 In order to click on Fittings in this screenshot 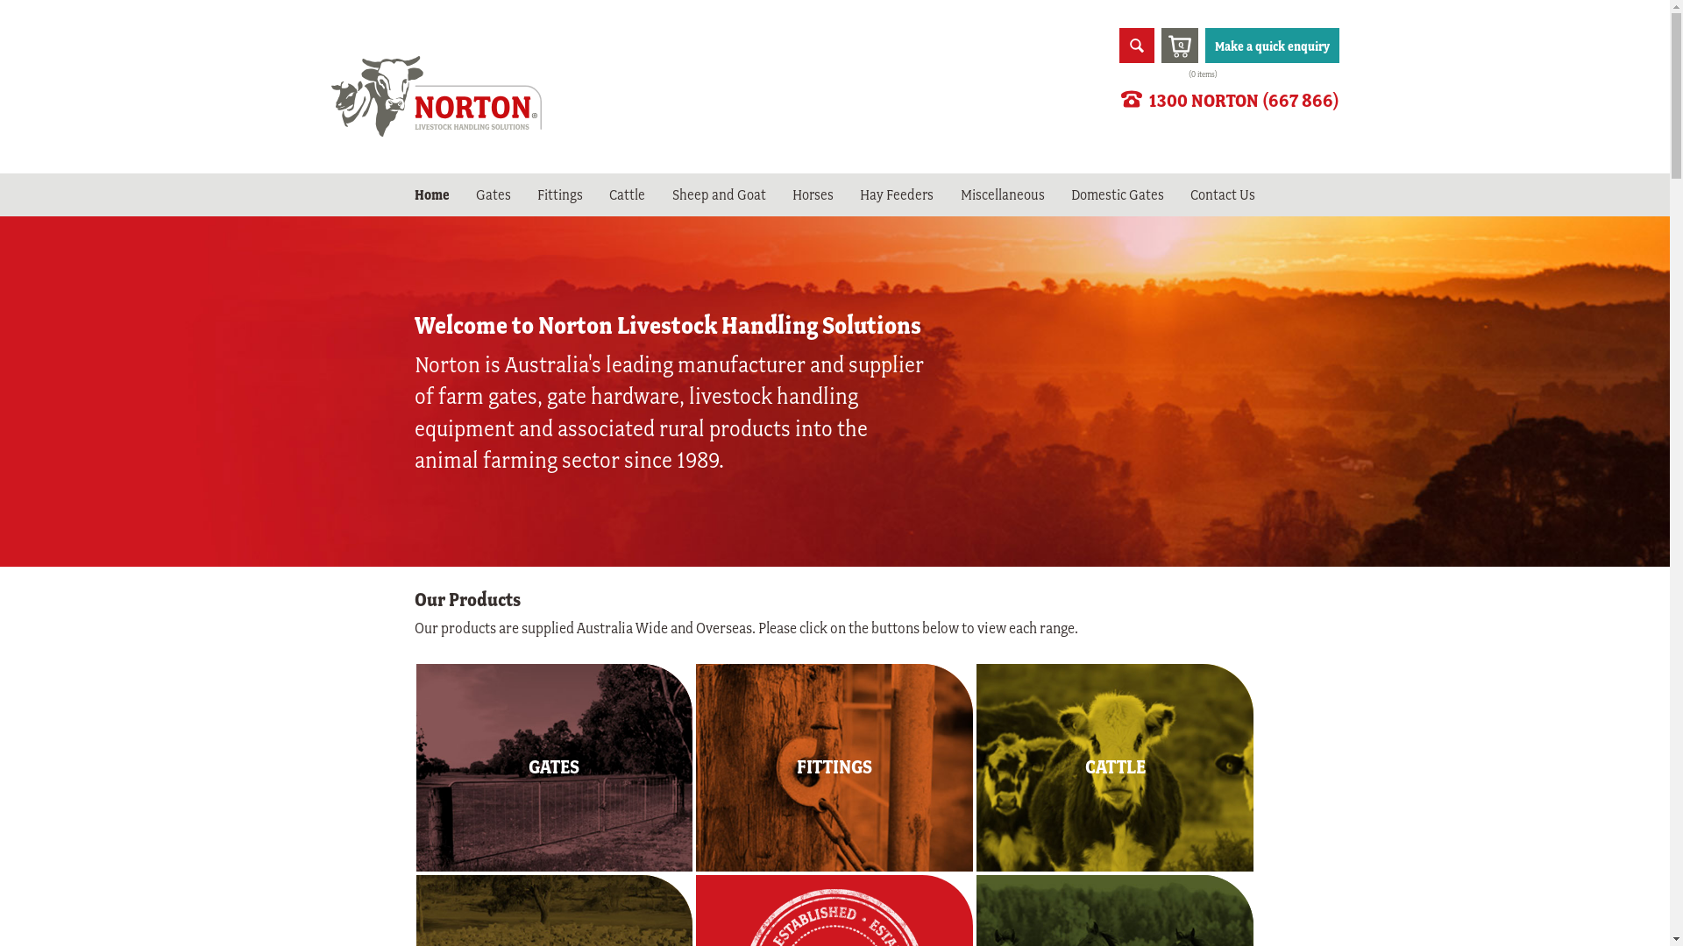, I will do `click(560, 195)`.